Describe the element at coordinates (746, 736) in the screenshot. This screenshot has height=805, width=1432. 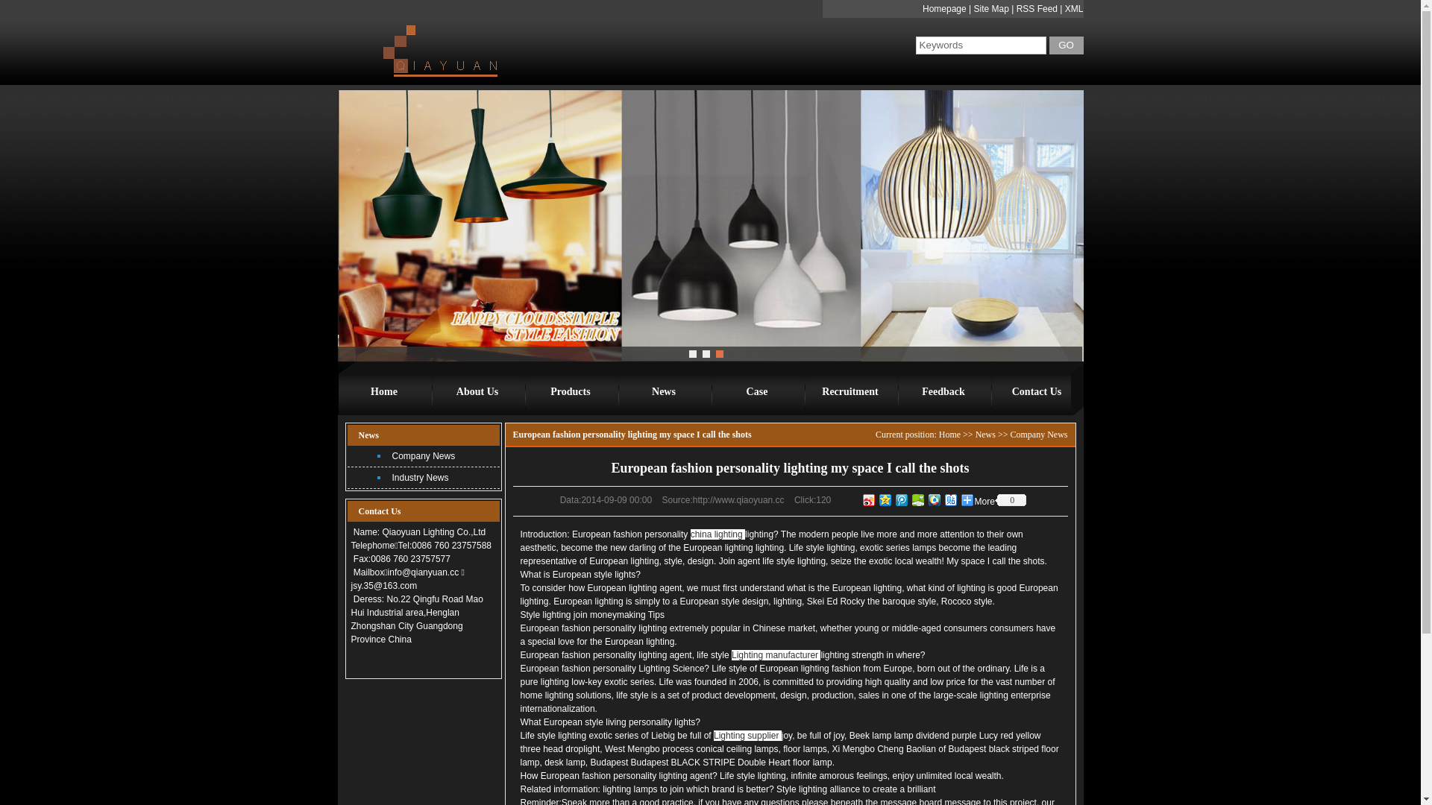
I see `Lighting supplier` at that location.